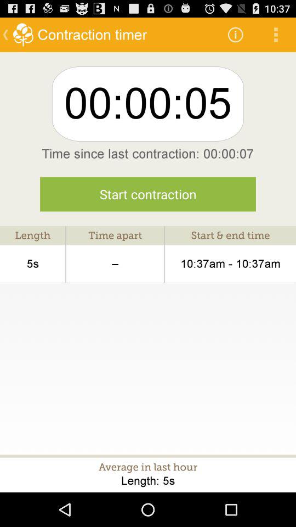 The width and height of the screenshot is (296, 527). What do you see at coordinates (115, 263) in the screenshot?
I see `launch icon to the right of the length` at bounding box center [115, 263].